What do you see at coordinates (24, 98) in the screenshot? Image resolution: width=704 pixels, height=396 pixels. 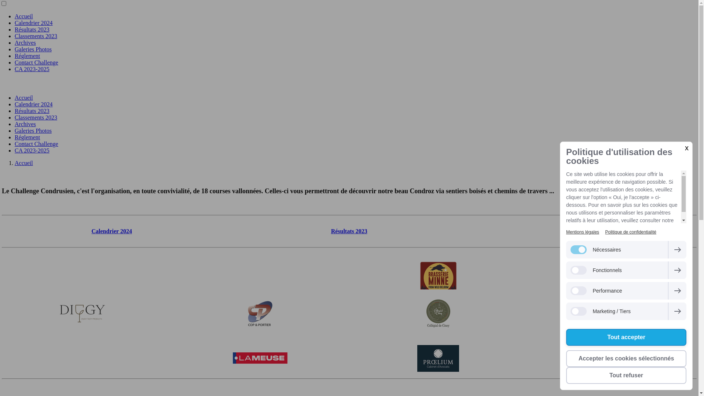 I see `Accueil` at bounding box center [24, 98].